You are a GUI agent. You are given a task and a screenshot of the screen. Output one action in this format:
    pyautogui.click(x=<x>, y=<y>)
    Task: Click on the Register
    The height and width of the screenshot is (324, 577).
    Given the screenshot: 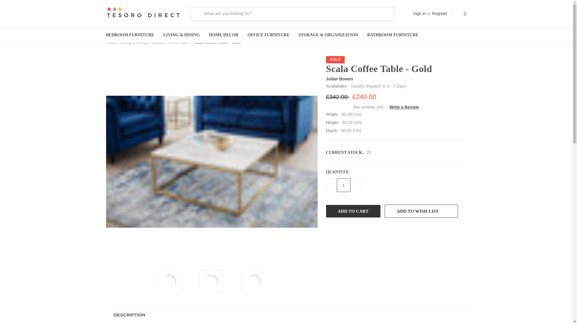 What is the action you would take?
    pyautogui.click(x=439, y=13)
    